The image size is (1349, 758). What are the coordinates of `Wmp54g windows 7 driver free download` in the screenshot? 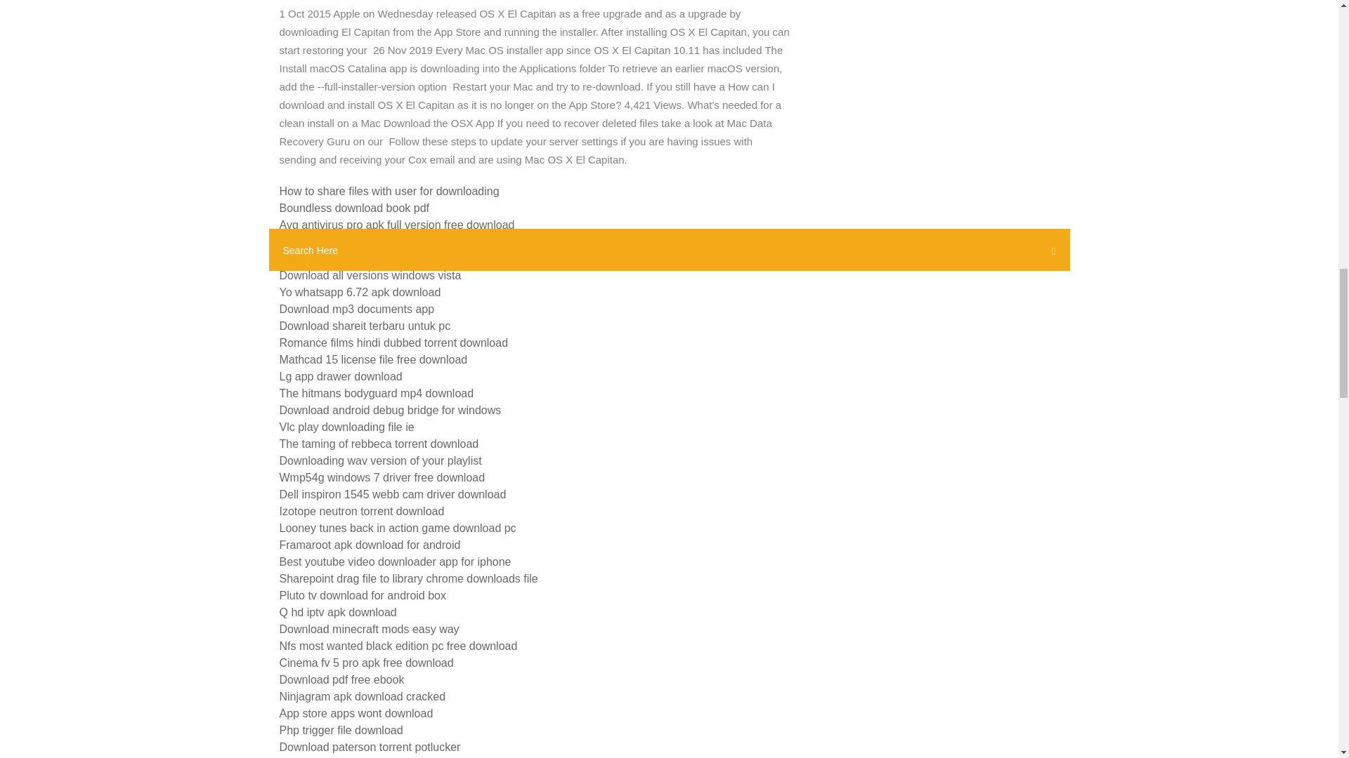 It's located at (382, 477).